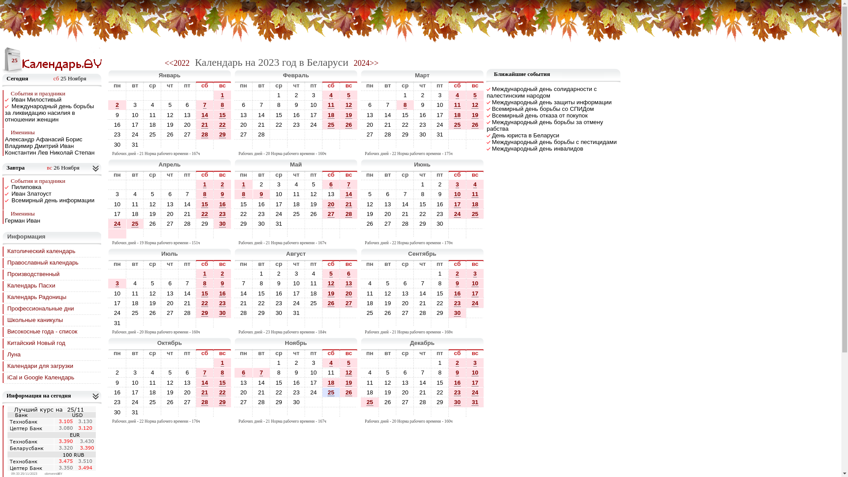 The width and height of the screenshot is (848, 477). What do you see at coordinates (439, 363) in the screenshot?
I see `1` at bounding box center [439, 363].